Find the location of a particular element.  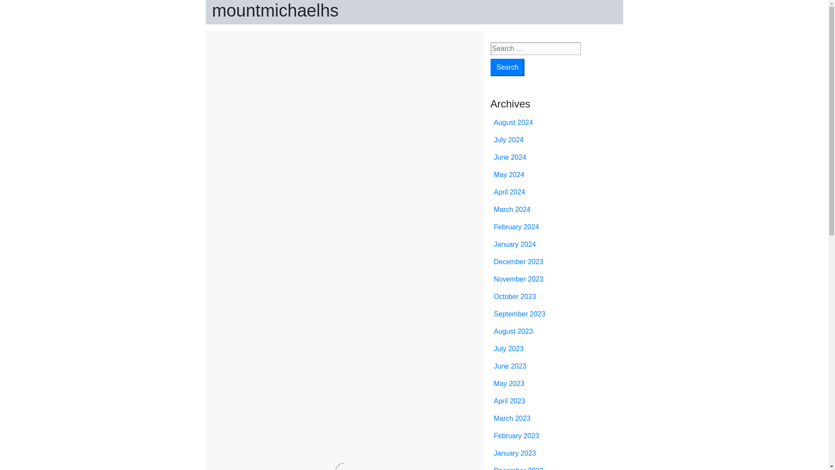

WHAT IS A LOTTERY? is located at coordinates (284, 77).